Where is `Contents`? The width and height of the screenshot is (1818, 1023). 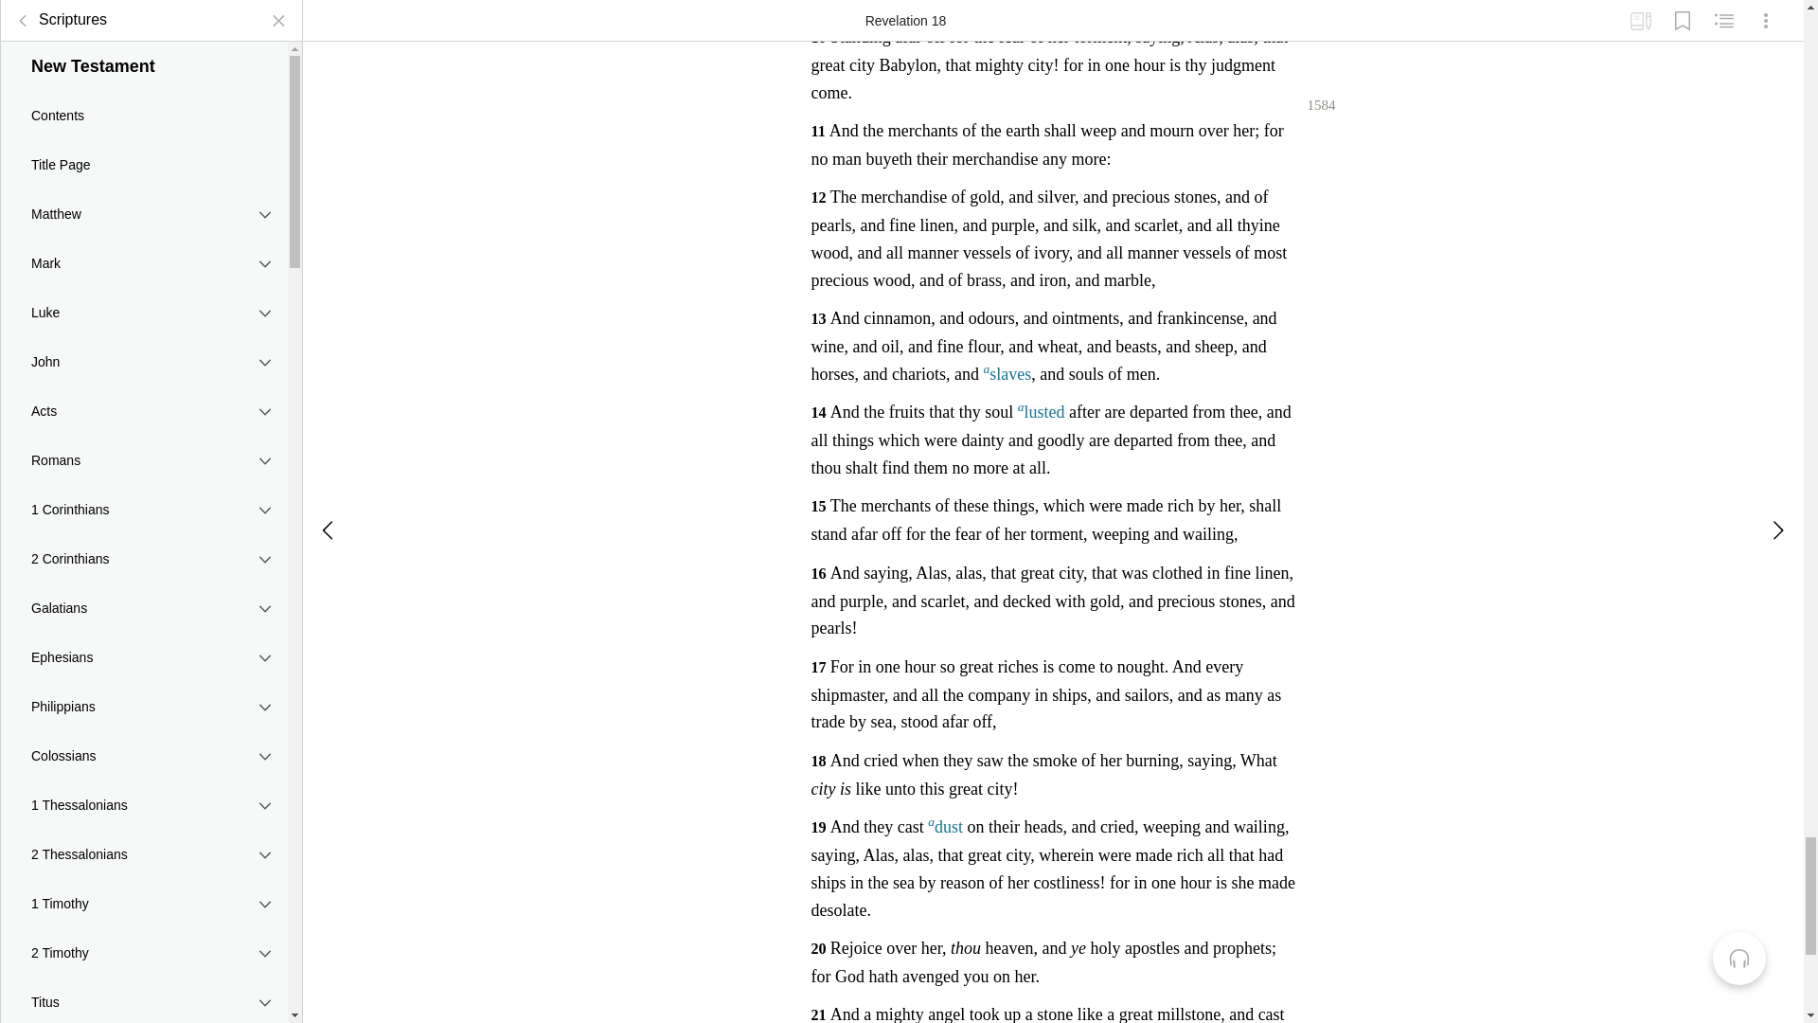
Contents is located at coordinates (144, 498).